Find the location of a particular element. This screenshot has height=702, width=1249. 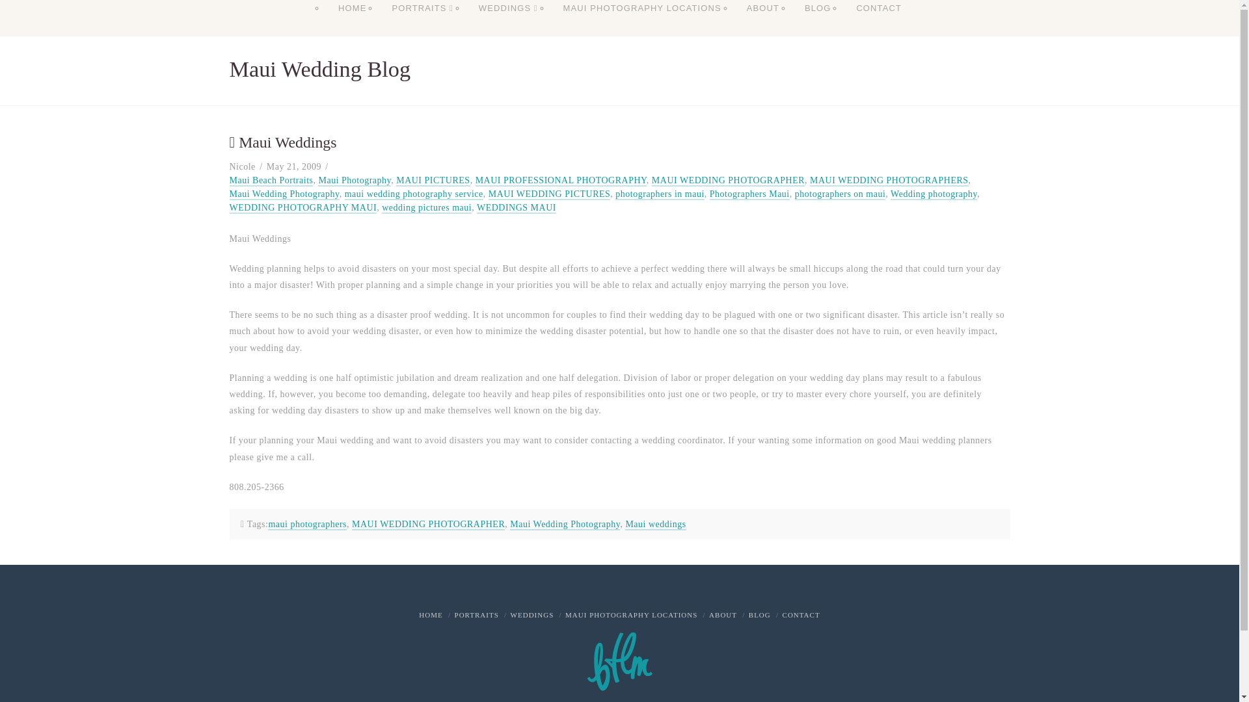

Photographers Maui is located at coordinates (749, 194).